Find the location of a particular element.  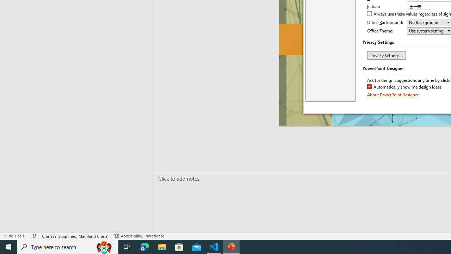

Start is located at coordinates (8, 247).